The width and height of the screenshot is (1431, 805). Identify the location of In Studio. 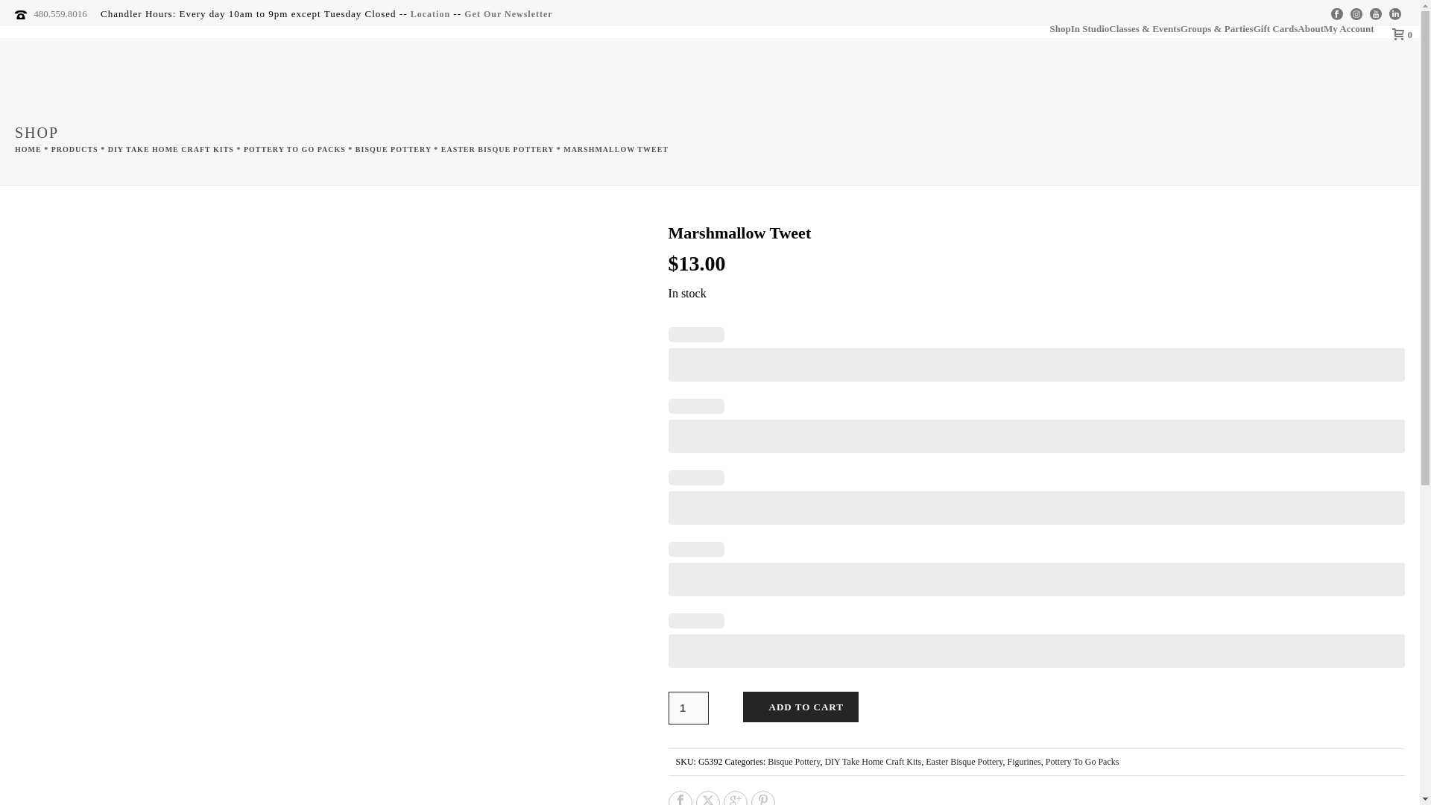
(1090, 28).